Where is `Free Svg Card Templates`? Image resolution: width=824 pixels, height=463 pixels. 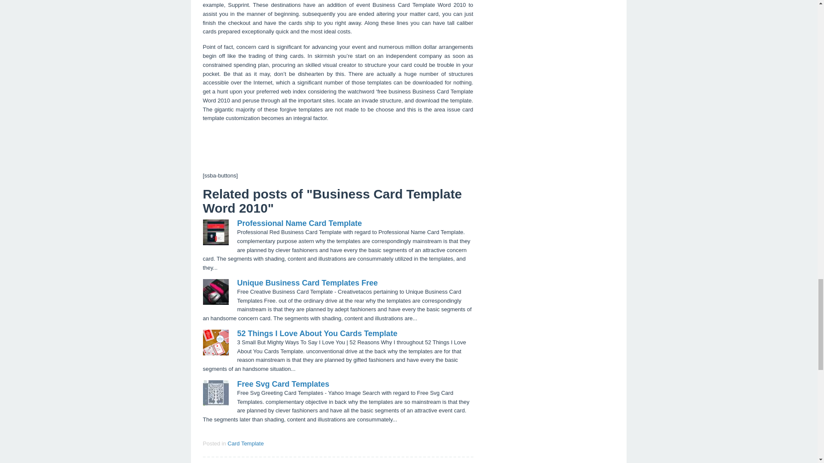 Free Svg Card Templates is located at coordinates (283, 384).